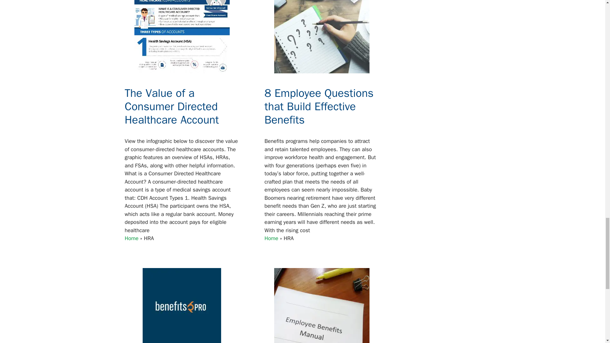 Image resolution: width=610 pixels, height=343 pixels. Describe the element at coordinates (171, 106) in the screenshot. I see `The Value of a Consumer Directed Healthcare Account` at that location.